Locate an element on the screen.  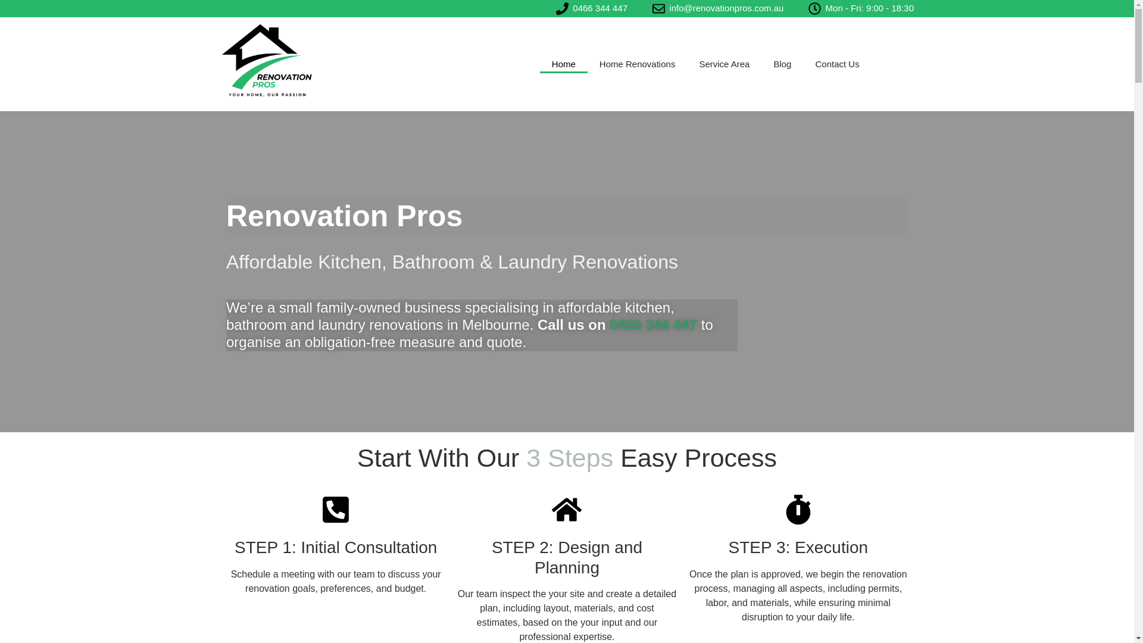
Home Renovations is located at coordinates (637, 64).